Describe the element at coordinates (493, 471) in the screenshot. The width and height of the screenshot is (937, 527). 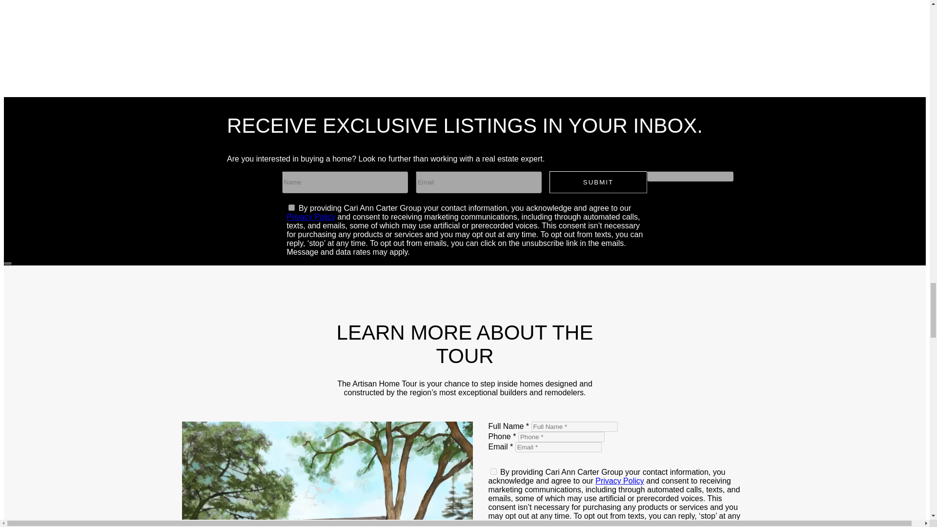
I see `on` at that location.